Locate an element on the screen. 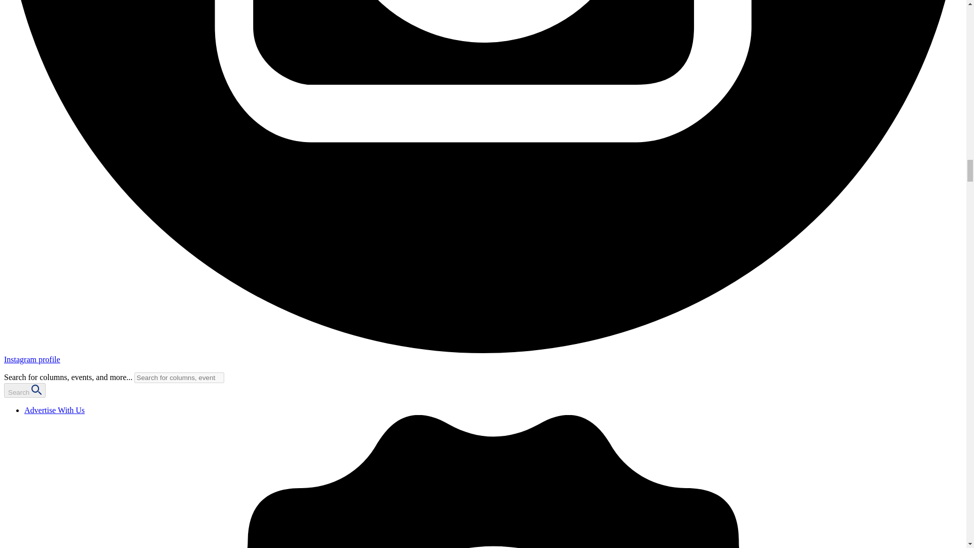 The width and height of the screenshot is (974, 548). Search is located at coordinates (24, 390).